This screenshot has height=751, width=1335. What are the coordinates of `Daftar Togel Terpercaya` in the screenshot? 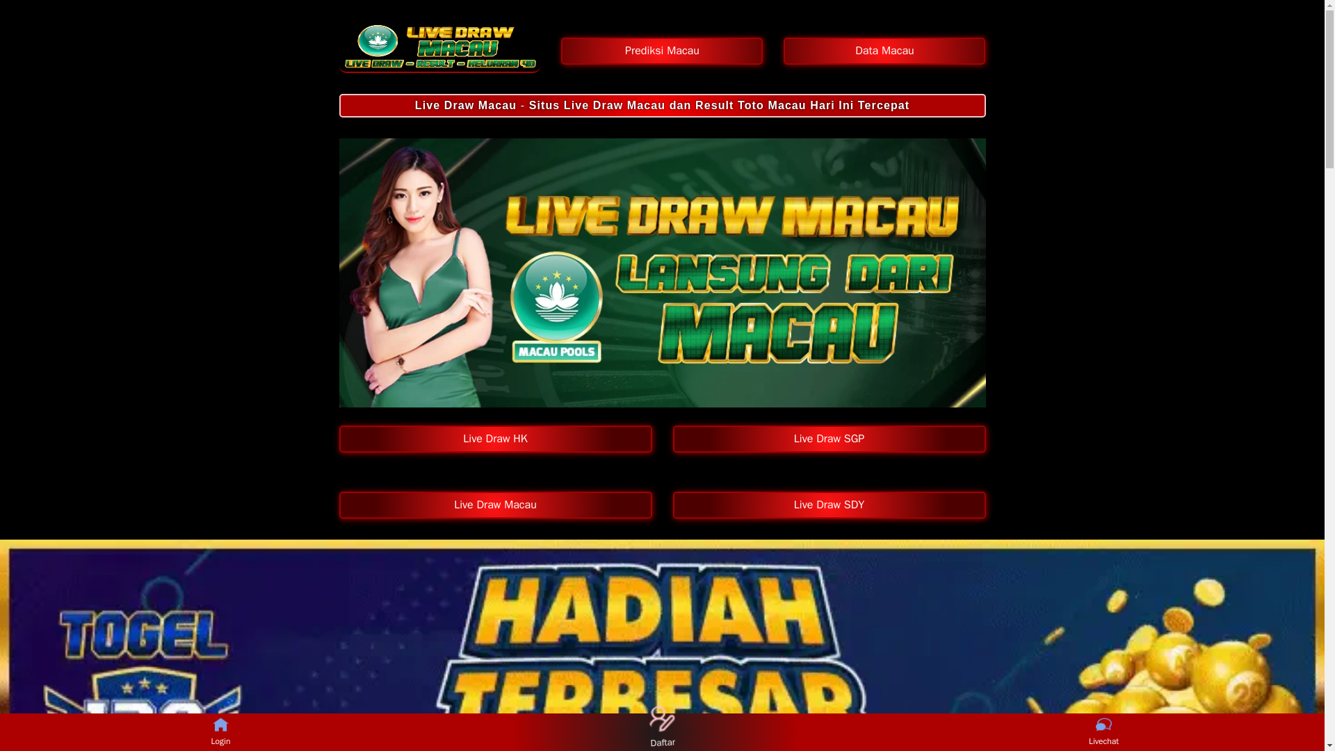 It's located at (656, 713).